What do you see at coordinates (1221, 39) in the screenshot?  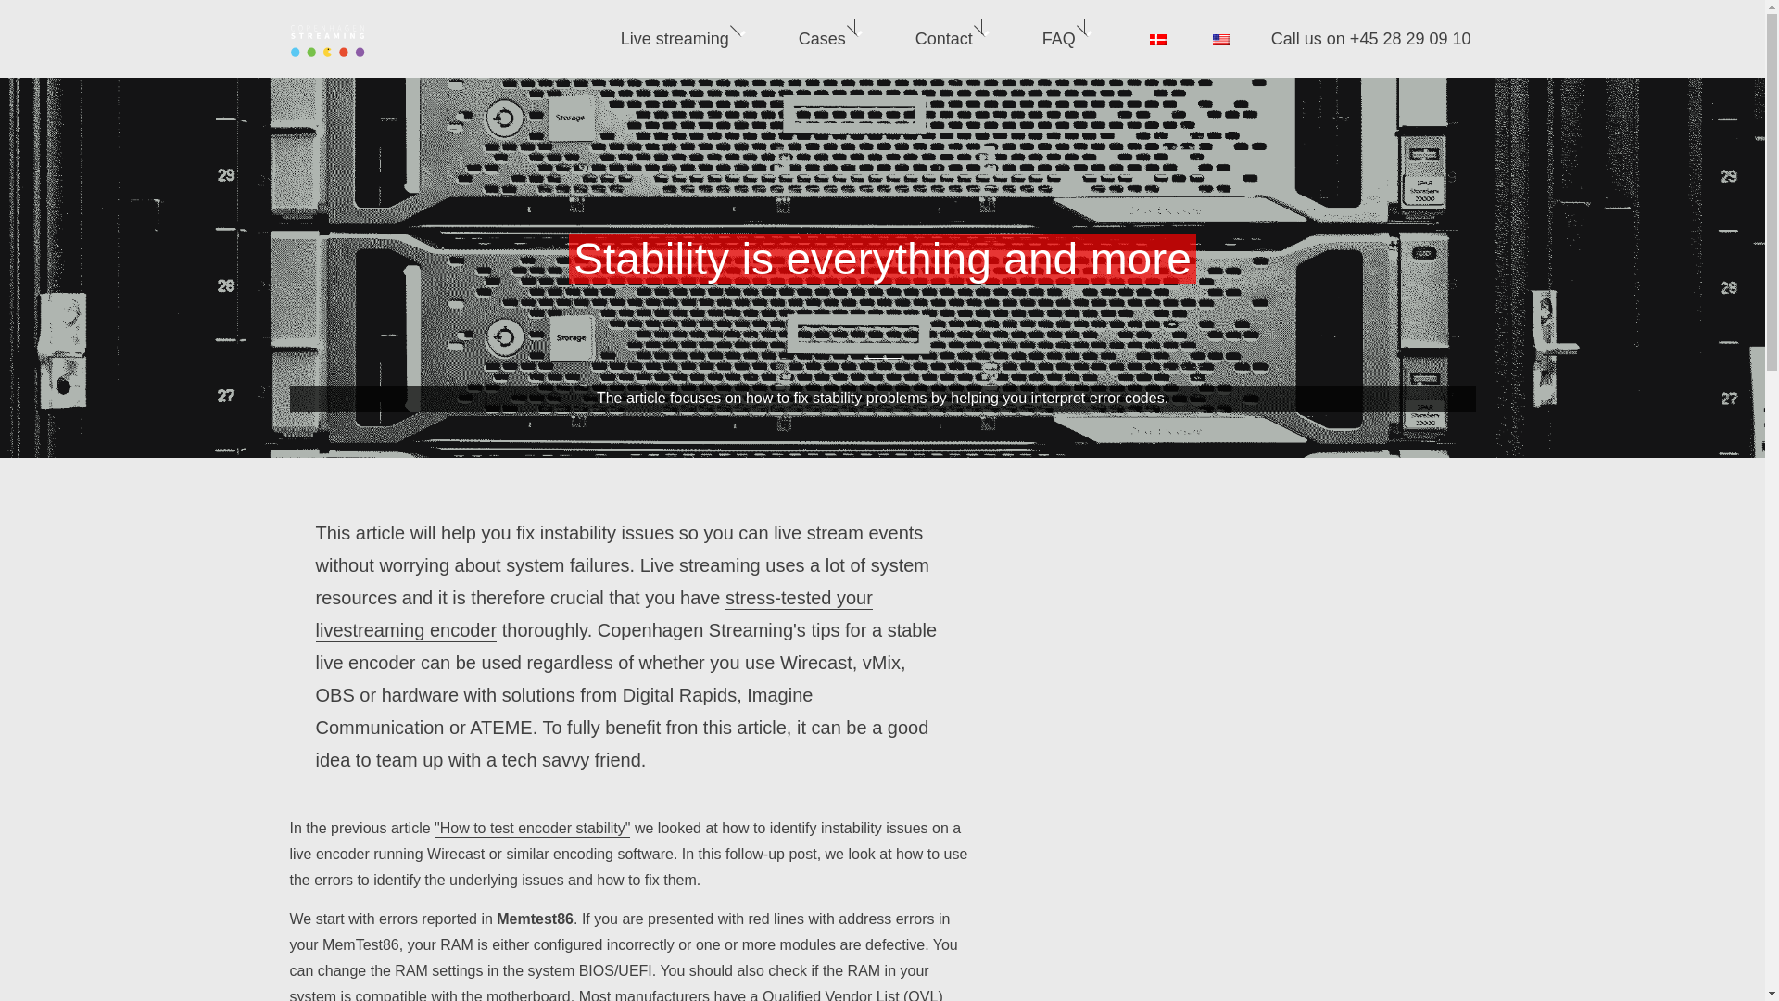 I see `English` at bounding box center [1221, 39].